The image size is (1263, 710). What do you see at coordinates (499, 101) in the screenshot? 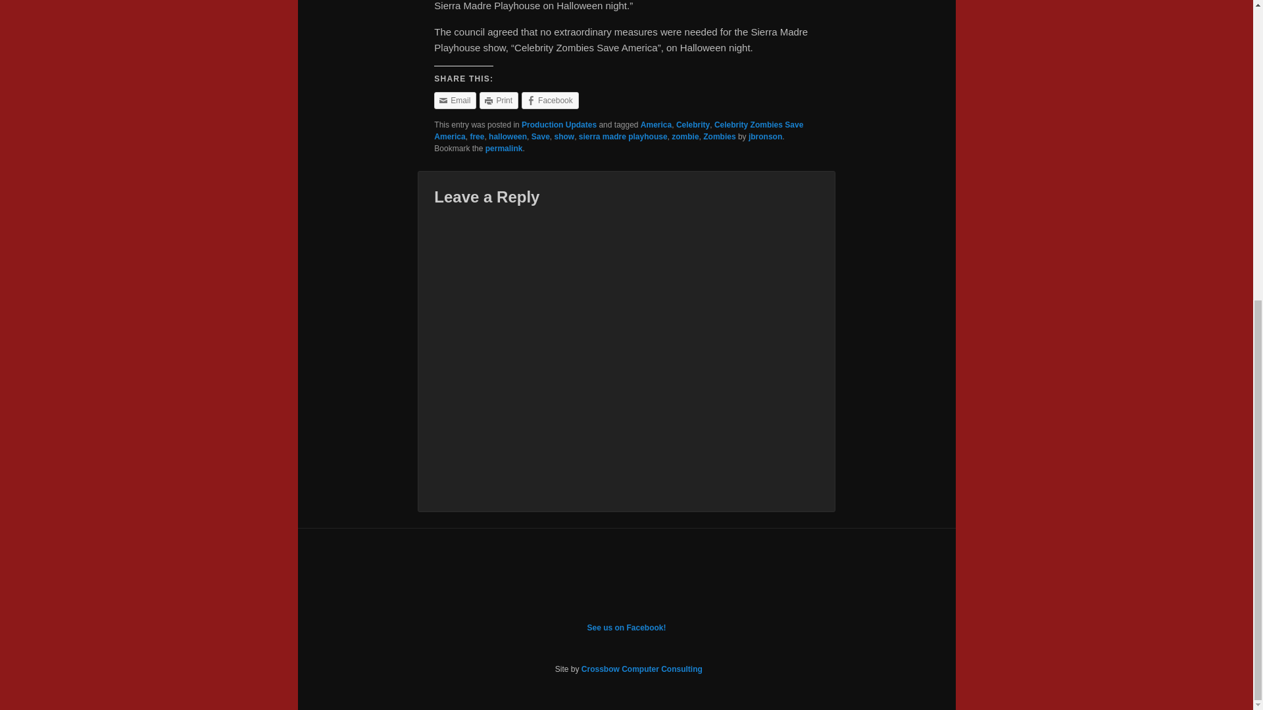
I see `Print` at bounding box center [499, 101].